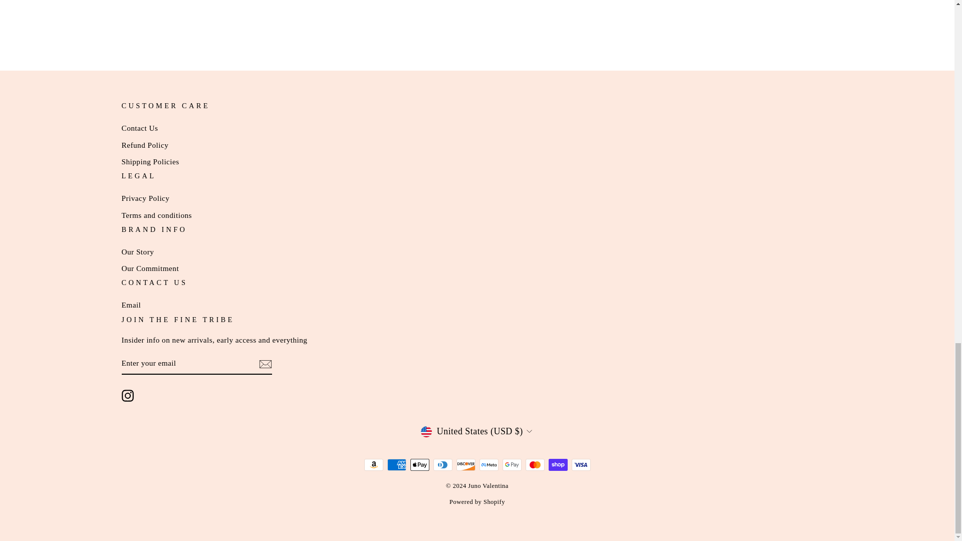  Describe the element at coordinates (489, 464) in the screenshot. I see `Meta Pay` at that location.